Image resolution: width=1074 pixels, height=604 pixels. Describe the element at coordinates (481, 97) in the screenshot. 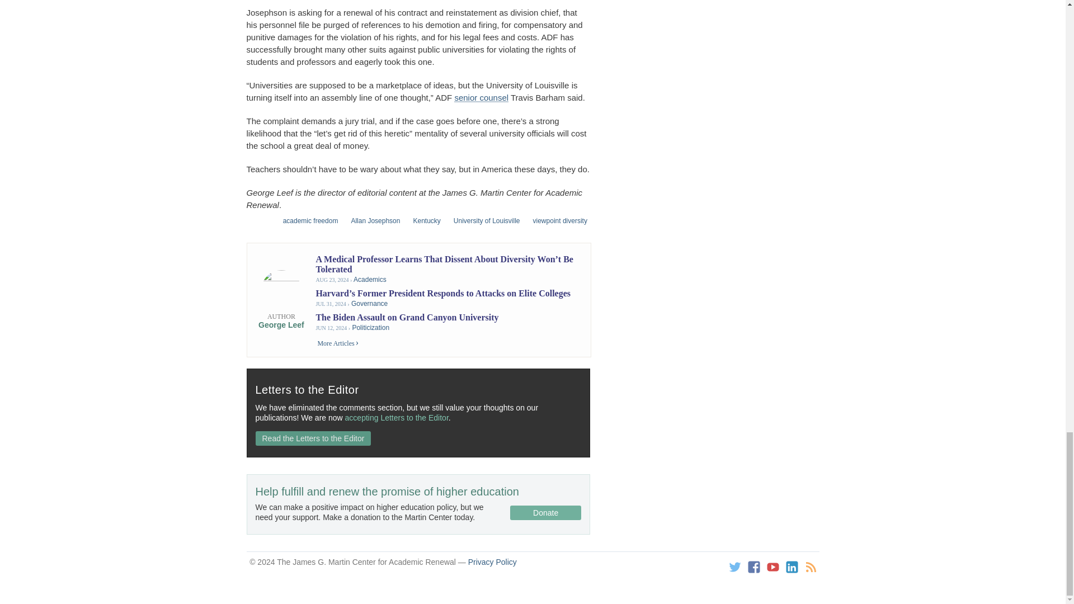

I see `senior counsel` at that location.